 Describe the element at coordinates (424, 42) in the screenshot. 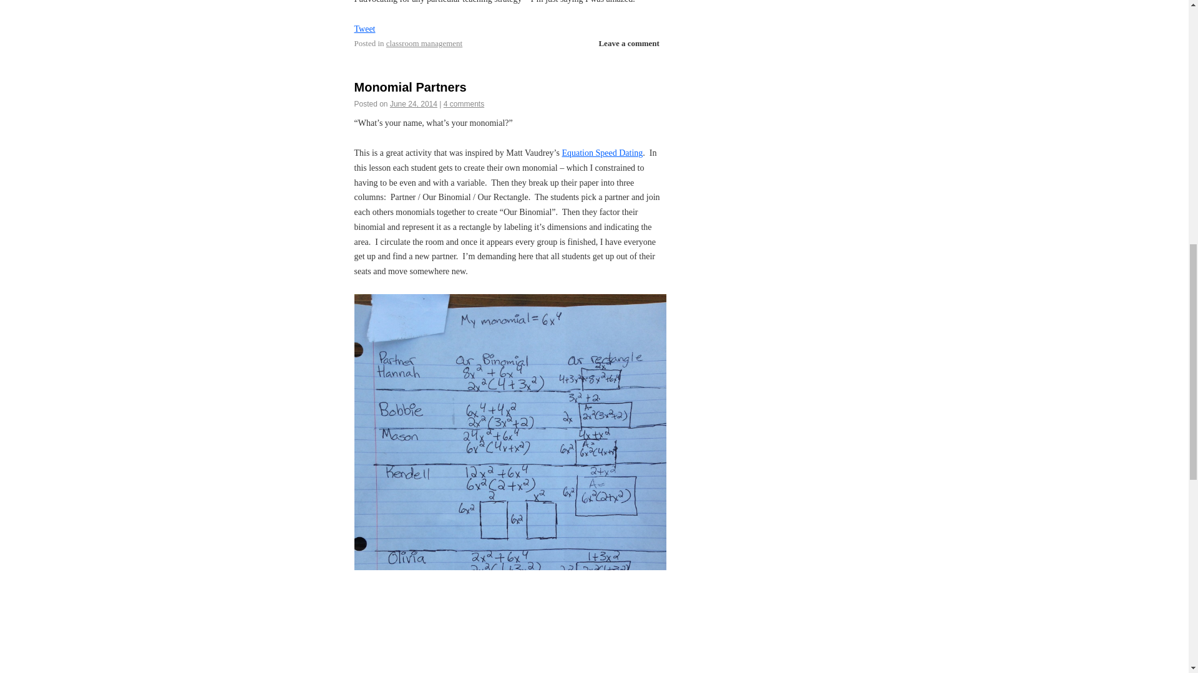

I see `classroom management` at that location.